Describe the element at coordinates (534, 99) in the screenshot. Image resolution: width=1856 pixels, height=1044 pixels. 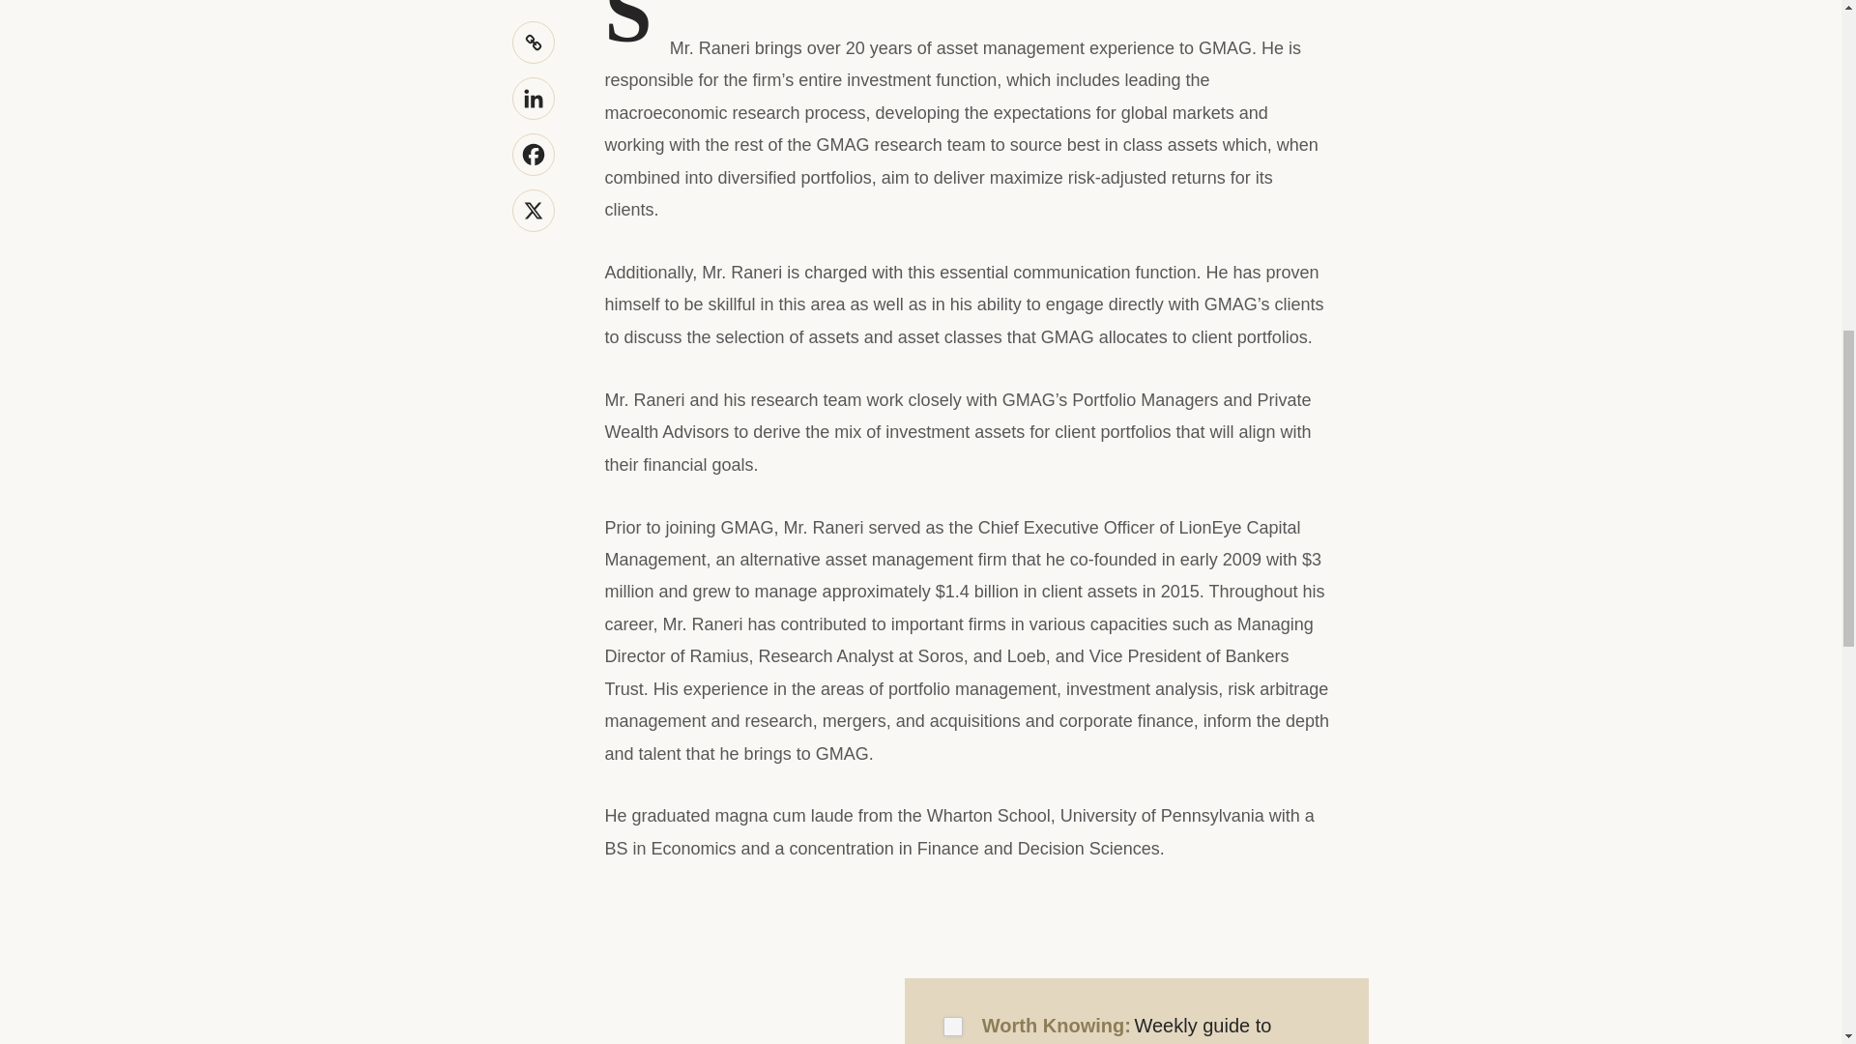
I see `Linkedin` at that location.